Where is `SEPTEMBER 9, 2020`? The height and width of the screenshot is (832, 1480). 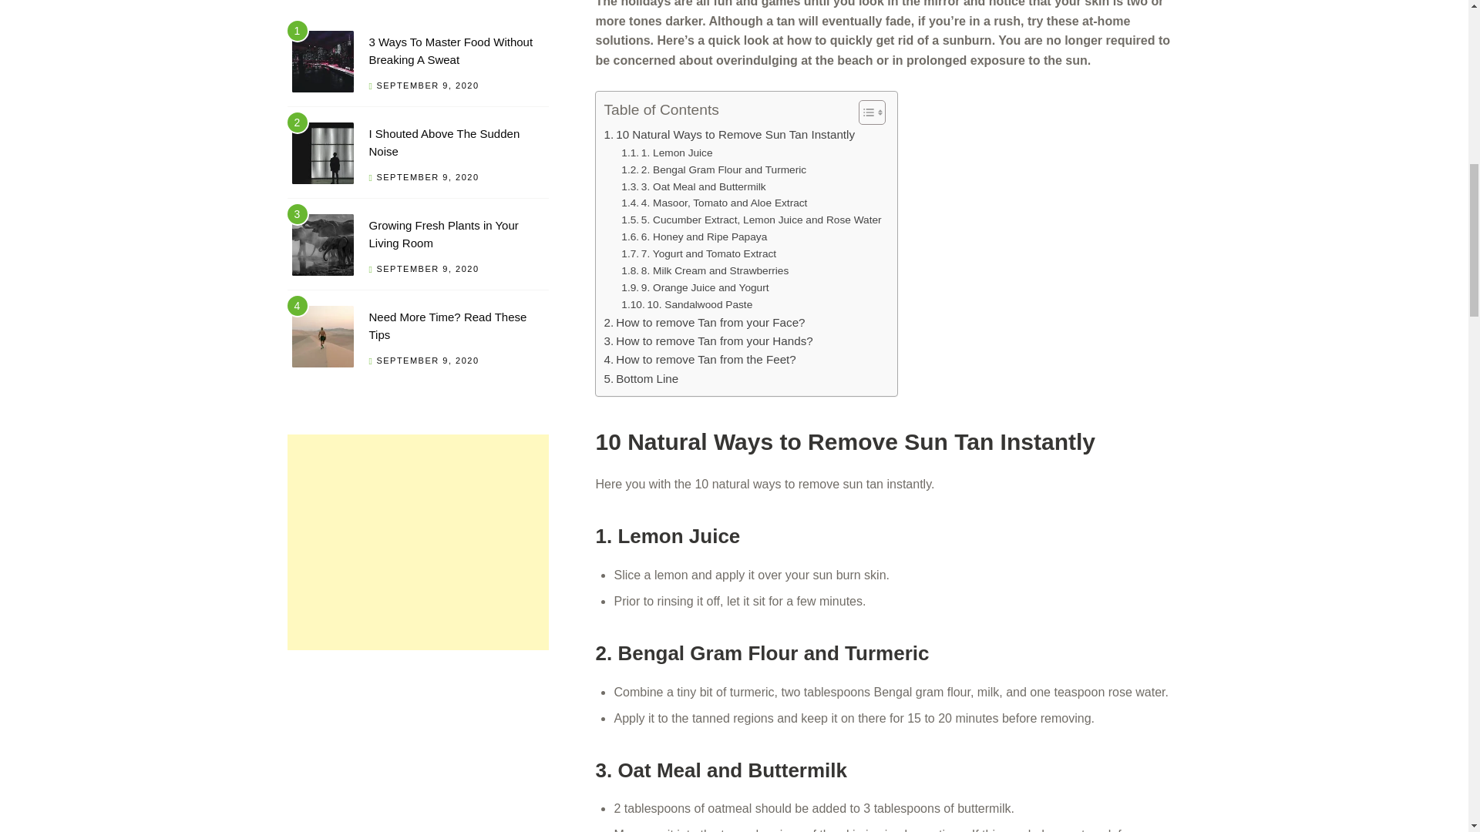 SEPTEMBER 9, 2020 is located at coordinates (427, 177).